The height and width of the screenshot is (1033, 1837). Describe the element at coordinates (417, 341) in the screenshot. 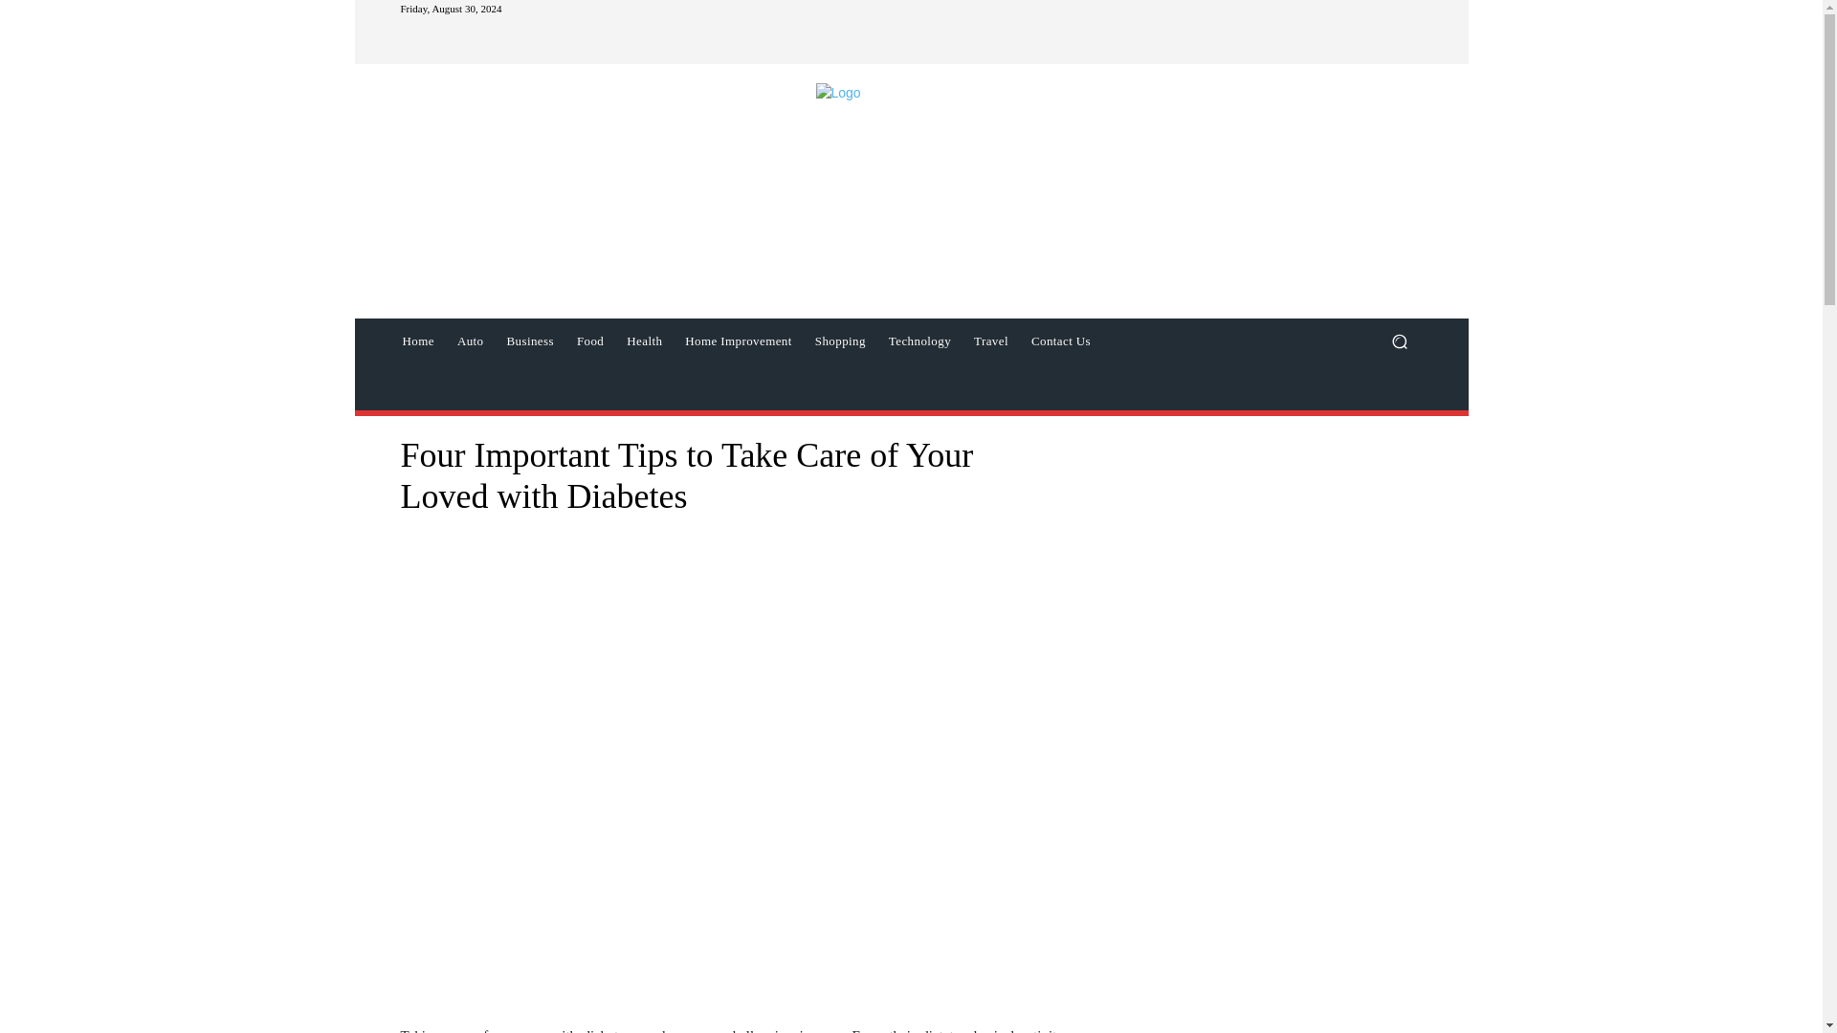

I see `Home` at that location.